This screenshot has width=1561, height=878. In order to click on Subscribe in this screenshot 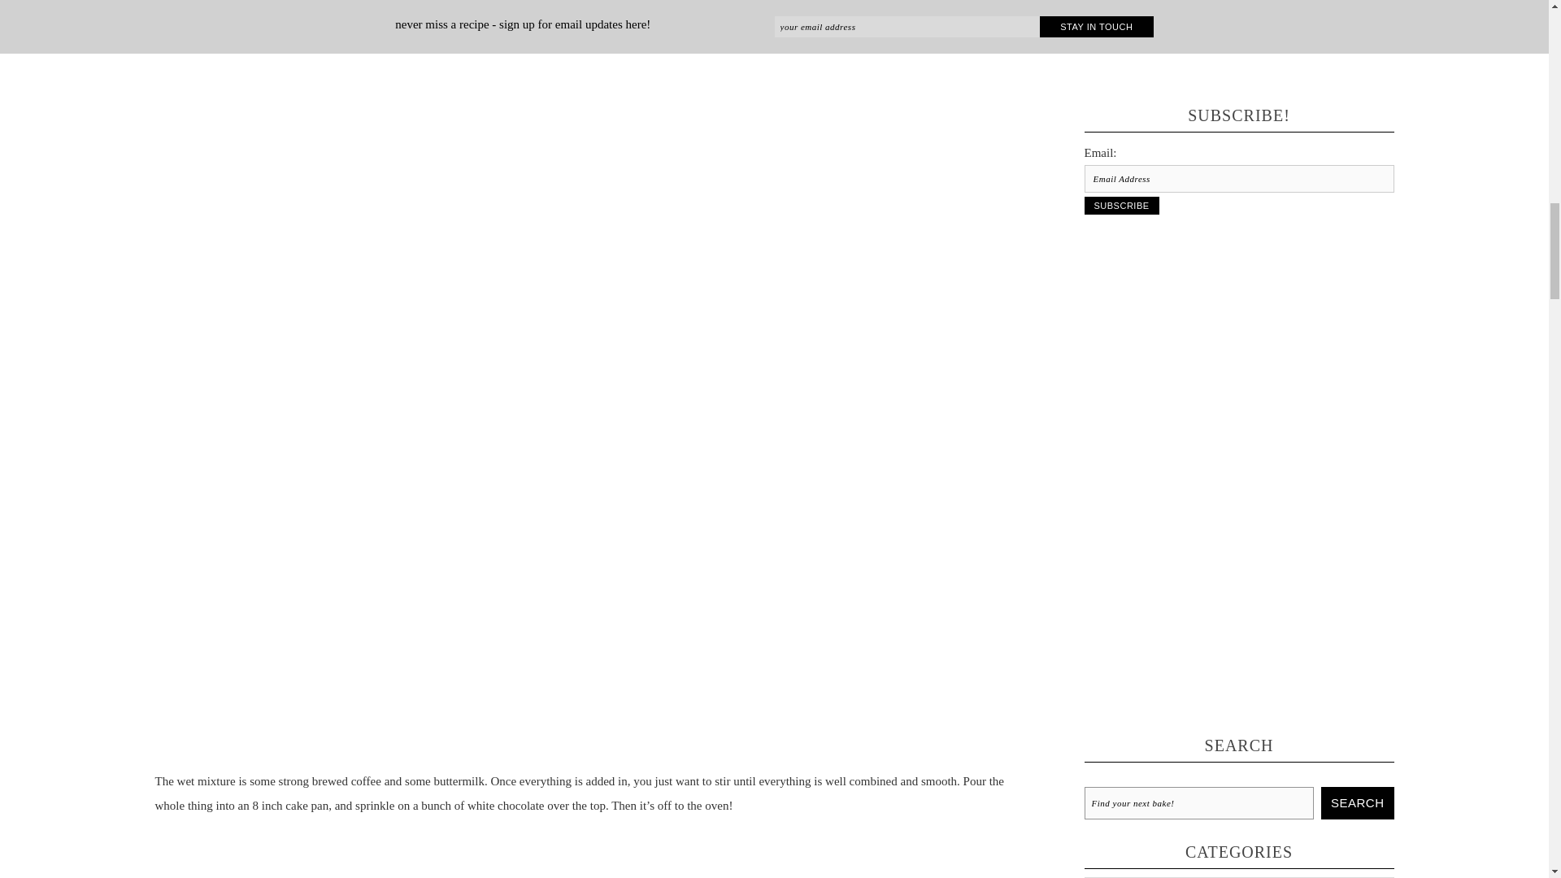, I will do `click(1122, 205)`.